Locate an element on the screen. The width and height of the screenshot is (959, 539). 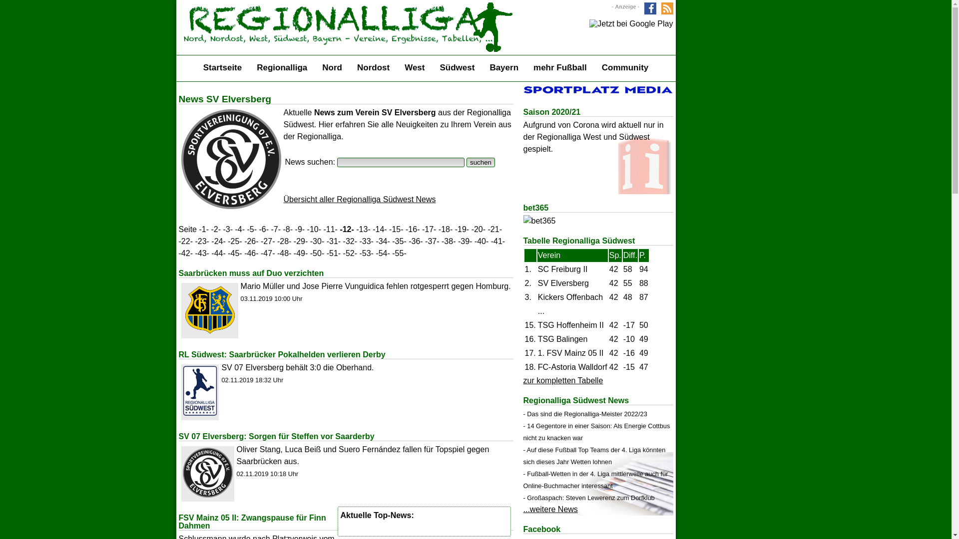
-4- is located at coordinates (240, 230).